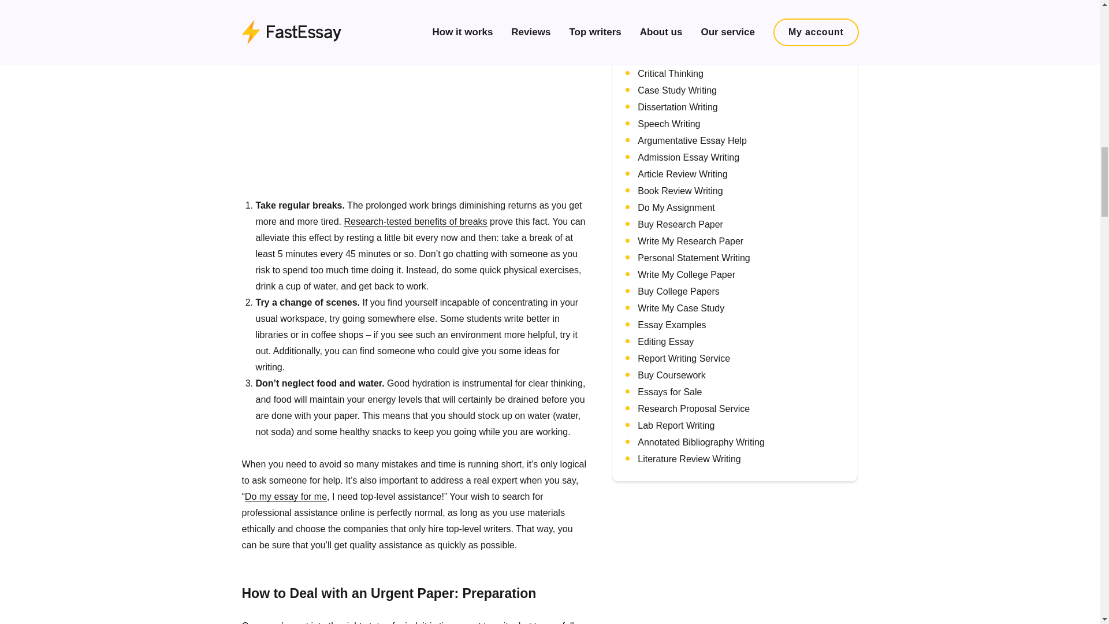  I want to click on Do my essay for me, so click(286, 497).